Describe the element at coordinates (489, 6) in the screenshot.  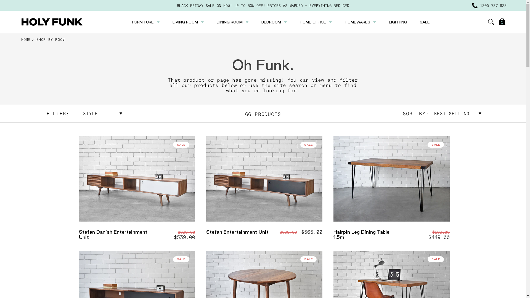
I see `1300 737 938` at that location.